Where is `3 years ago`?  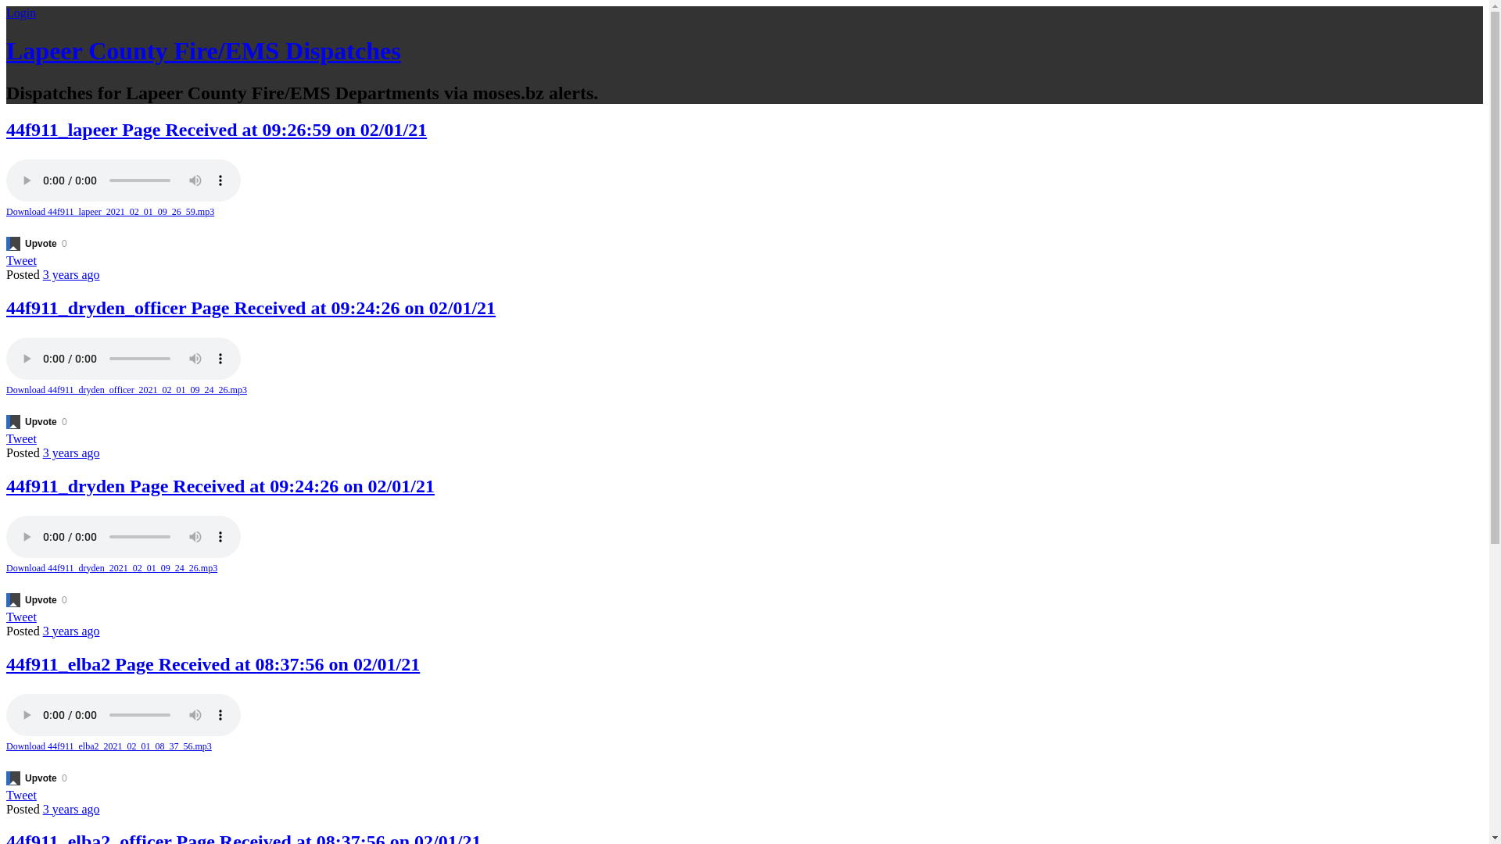 3 years ago is located at coordinates (72, 453).